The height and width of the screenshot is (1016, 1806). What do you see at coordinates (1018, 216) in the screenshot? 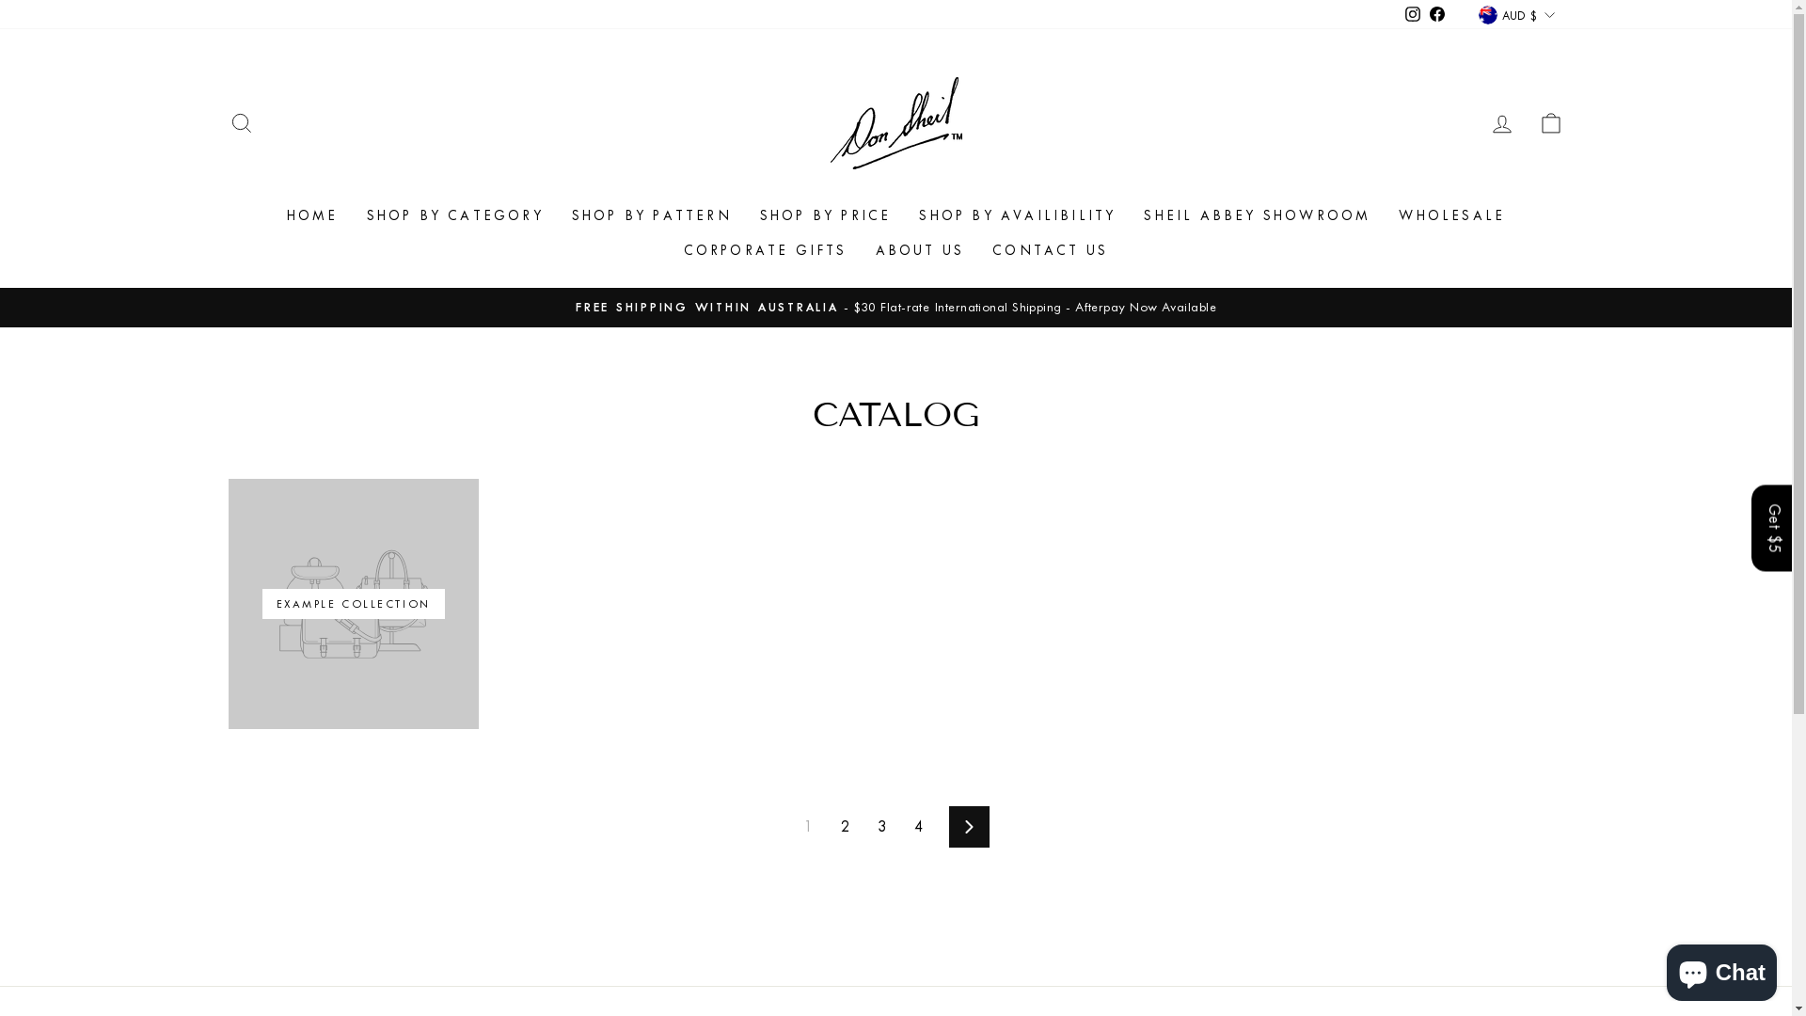
I see `SHOP BY AVAILIBILITY` at bounding box center [1018, 216].